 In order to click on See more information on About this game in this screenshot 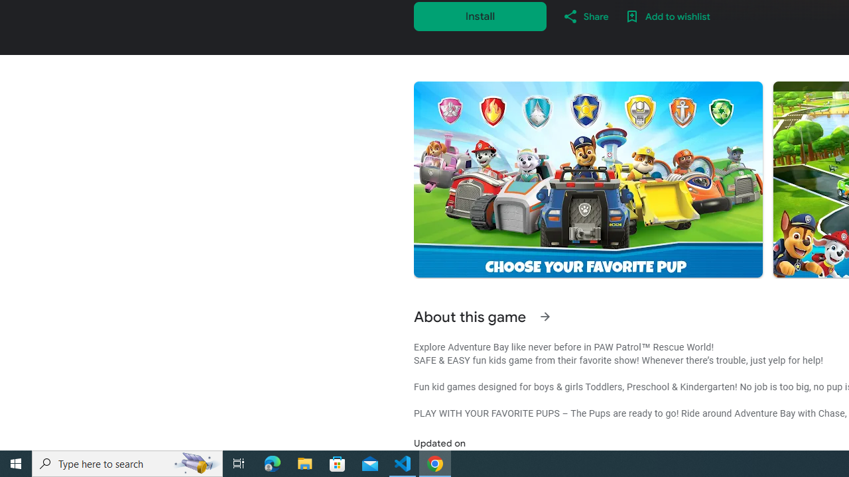, I will do `click(545, 317)`.